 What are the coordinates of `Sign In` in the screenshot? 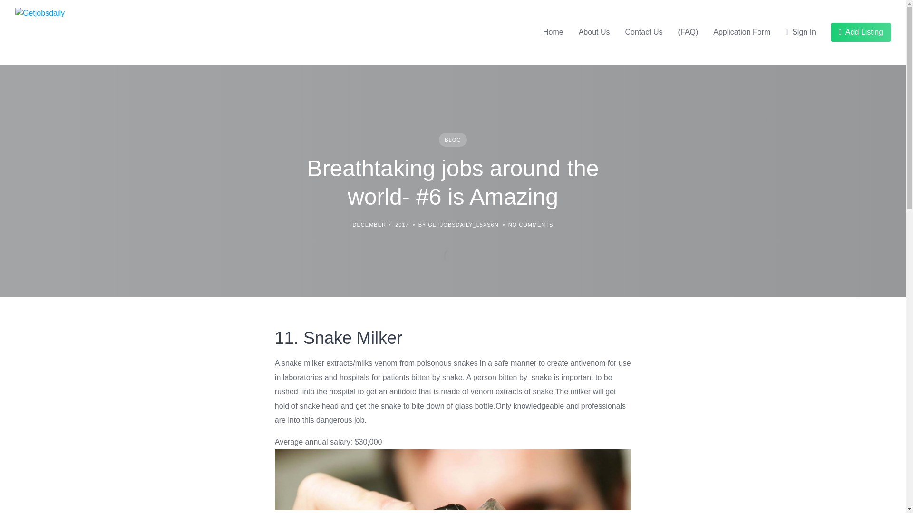 It's located at (801, 32).